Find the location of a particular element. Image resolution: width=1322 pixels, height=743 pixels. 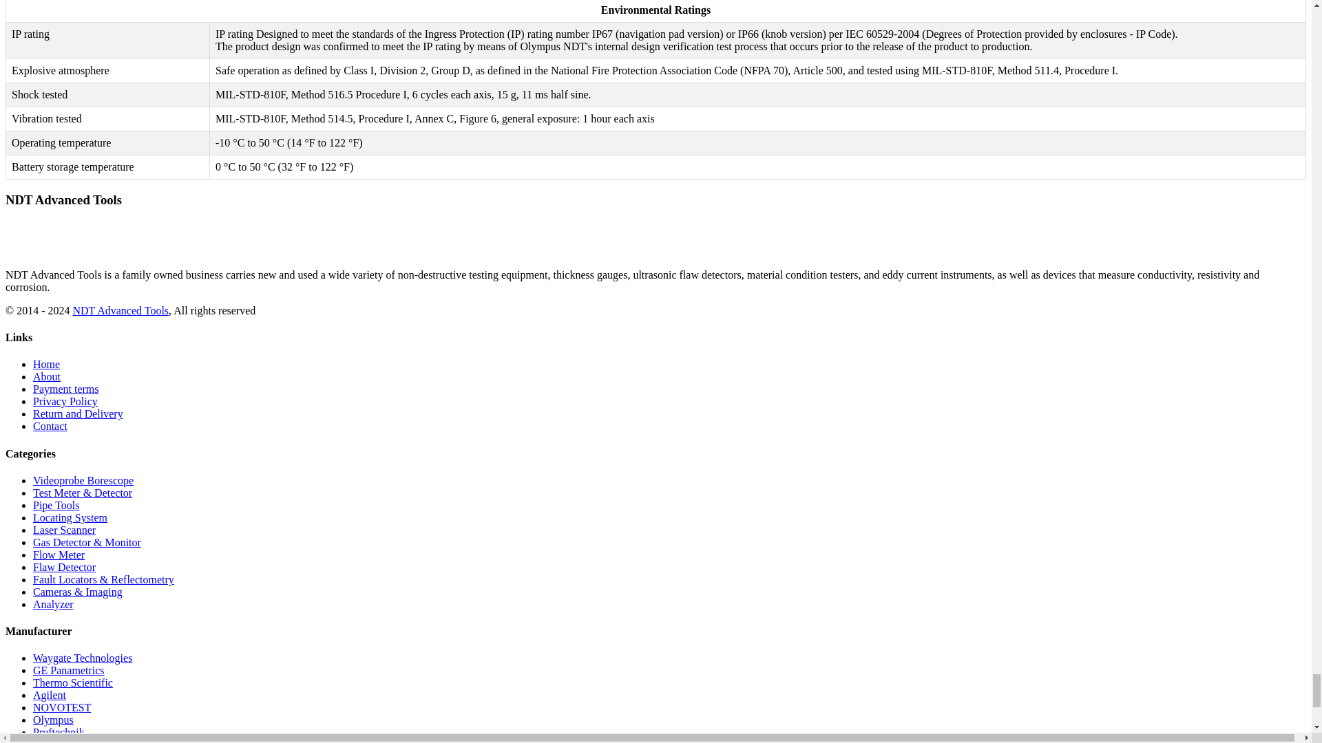

Locating System is located at coordinates (70, 517).